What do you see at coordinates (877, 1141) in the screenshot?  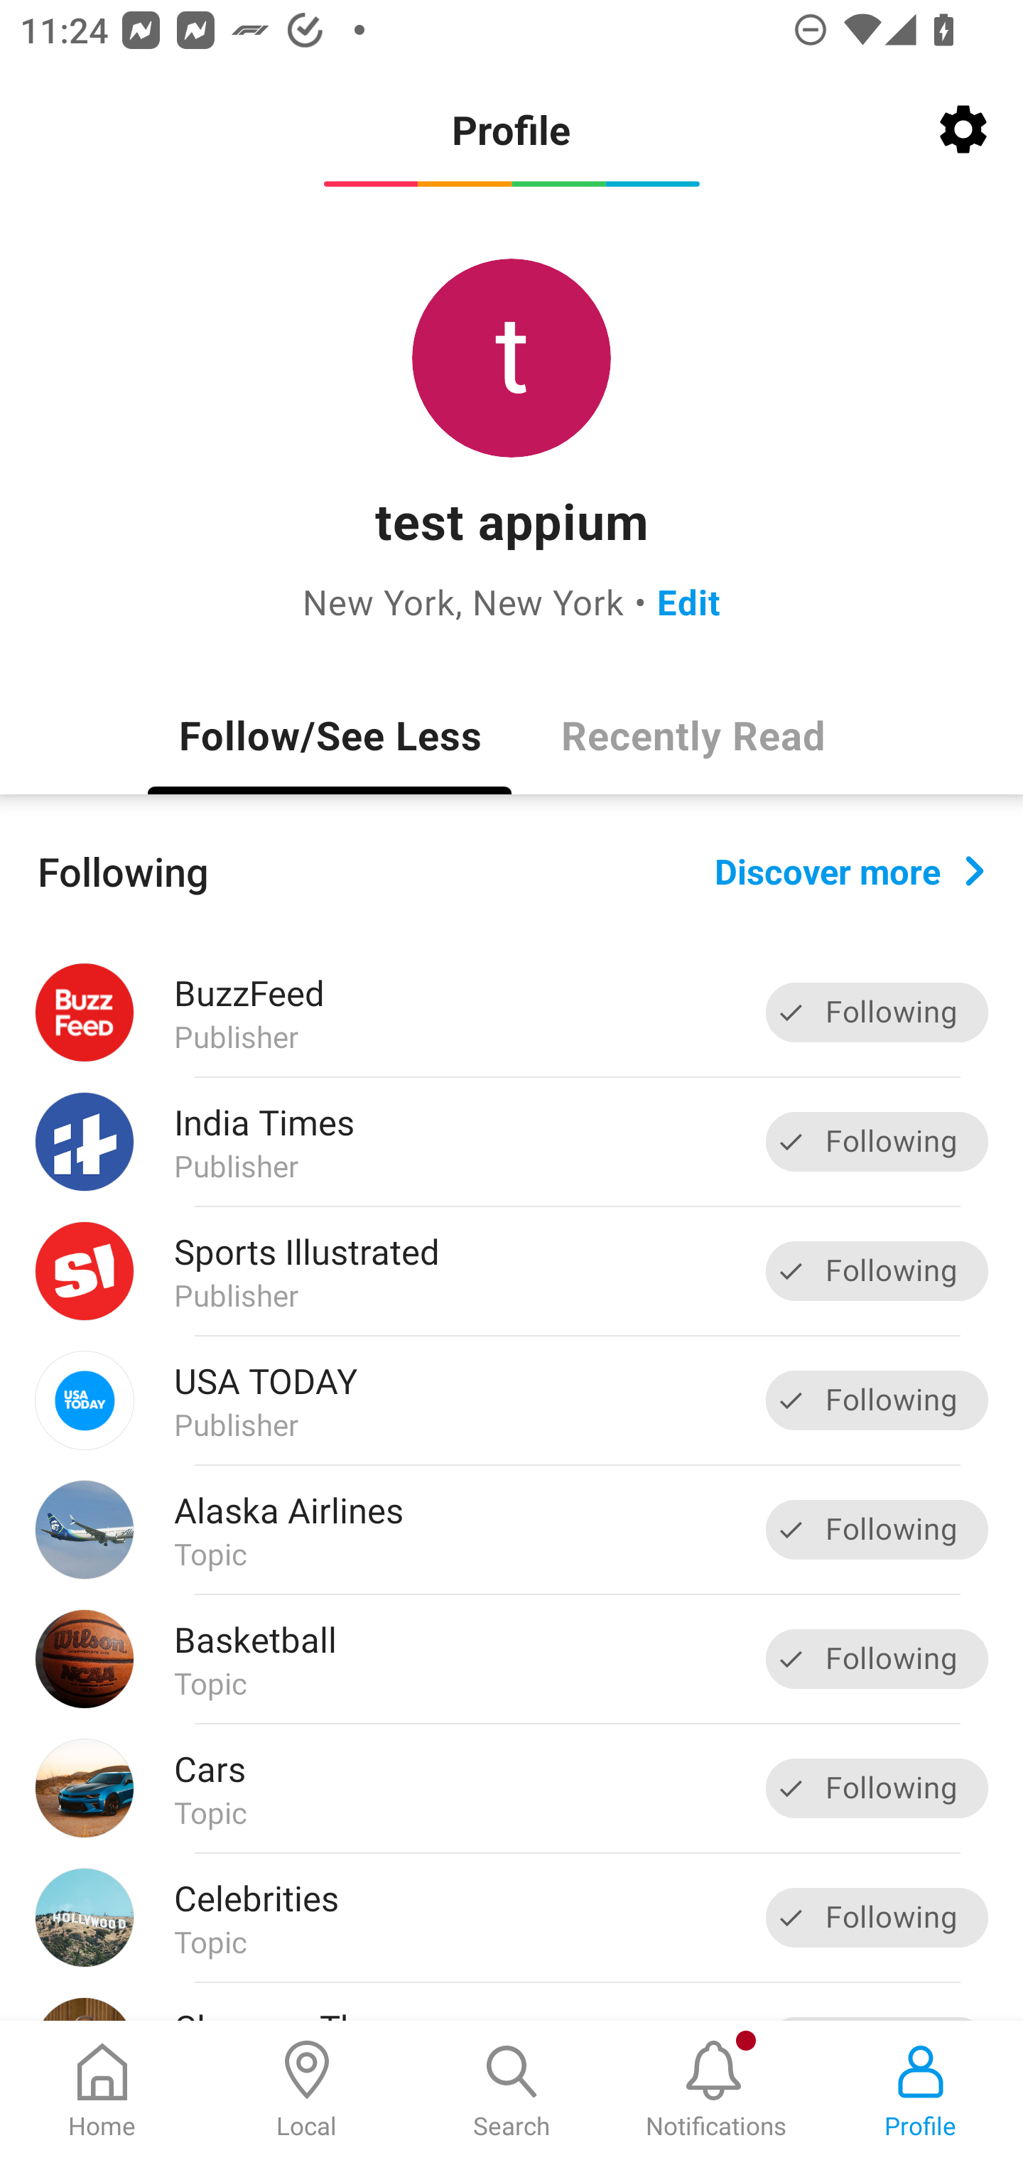 I see `Following` at bounding box center [877, 1141].